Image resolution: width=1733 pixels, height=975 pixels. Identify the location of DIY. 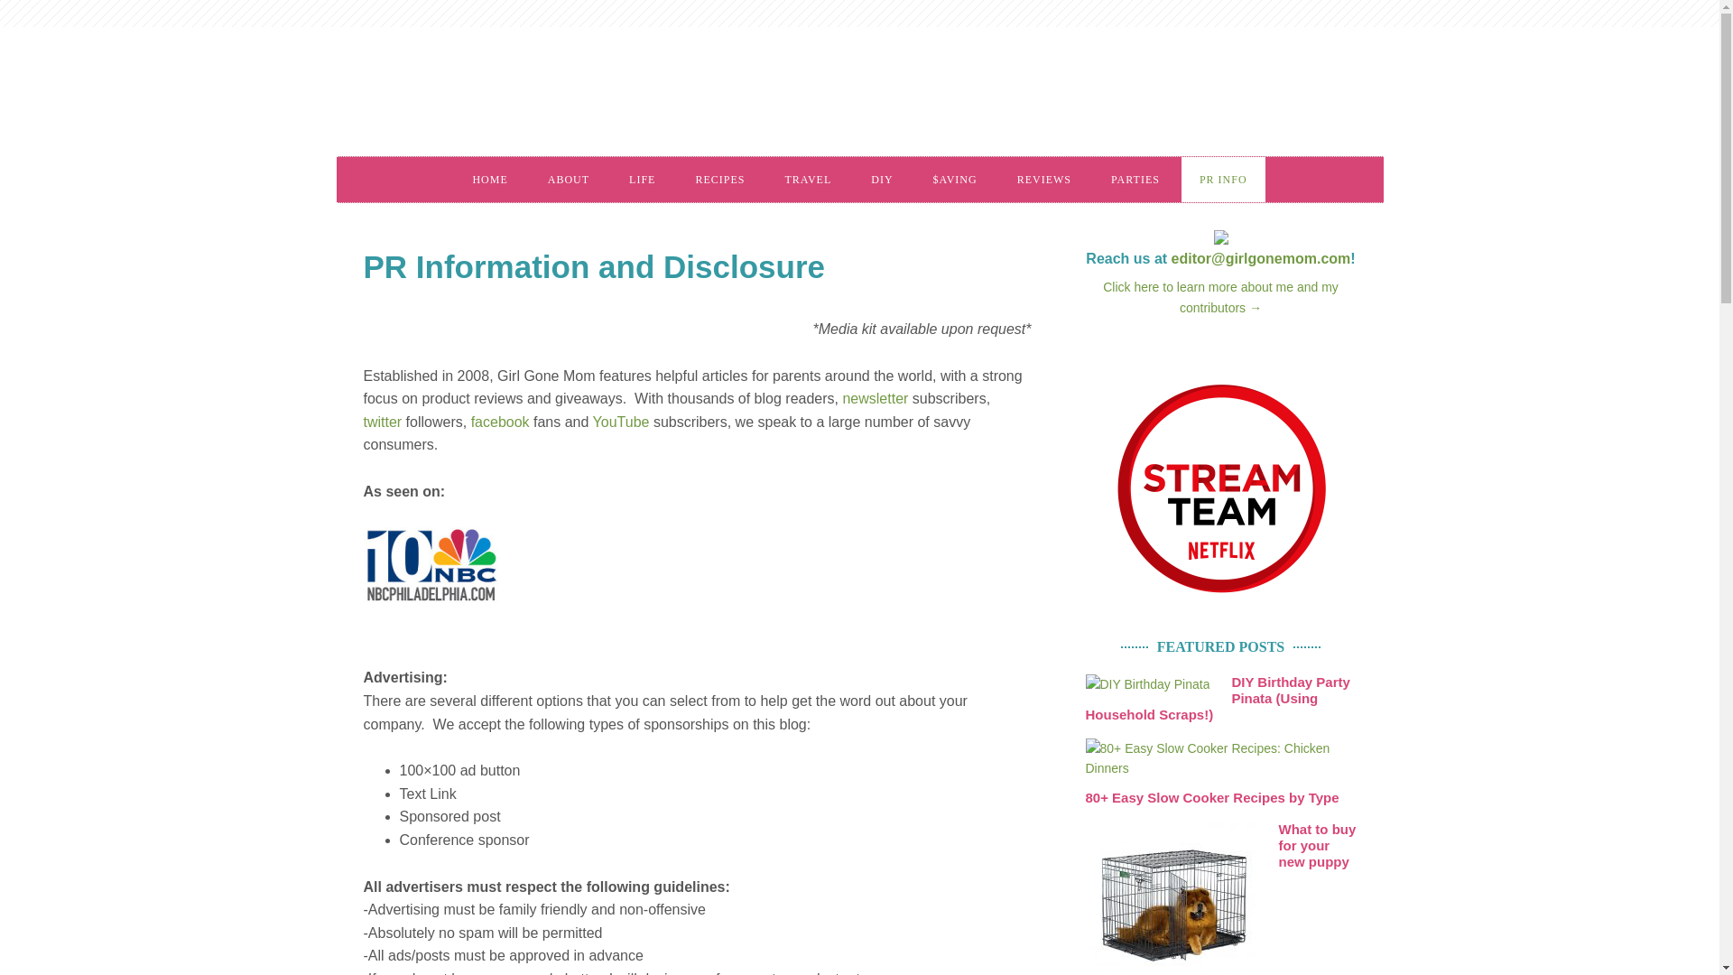
(881, 179).